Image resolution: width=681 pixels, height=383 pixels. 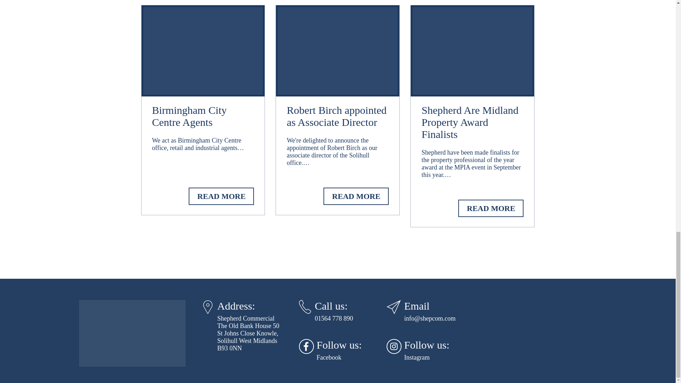 I want to click on READ MORE, so click(x=356, y=196).